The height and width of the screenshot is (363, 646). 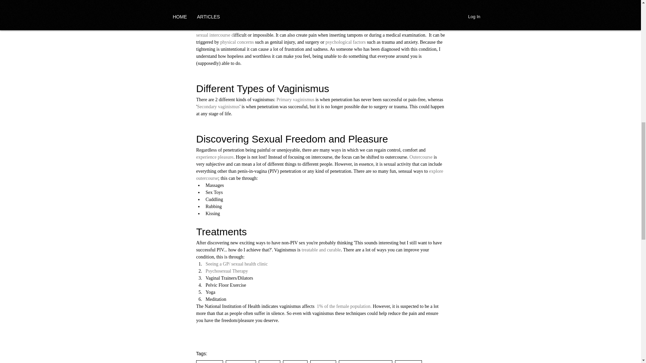 What do you see at coordinates (214, 35) in the screenshot?
I see `sexual intercourse d` at bounding box center [214, 35].